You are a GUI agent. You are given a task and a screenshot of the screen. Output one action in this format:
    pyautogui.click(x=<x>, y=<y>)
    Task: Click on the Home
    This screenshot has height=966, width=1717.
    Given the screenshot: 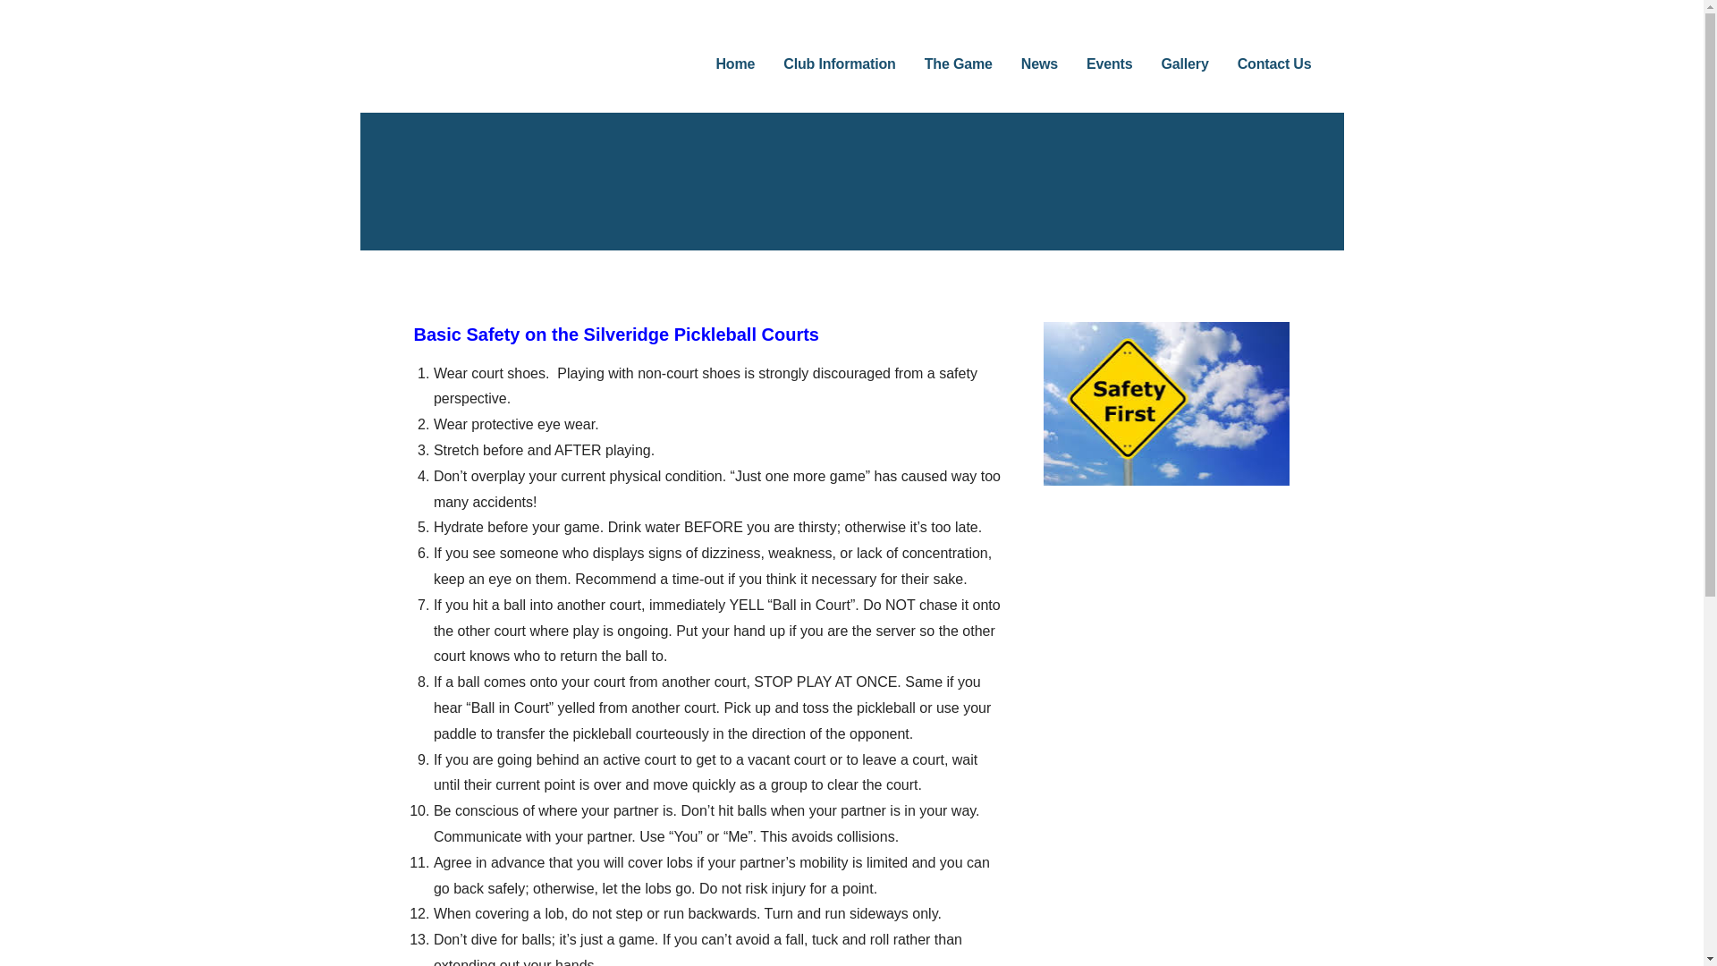 What is the action you would take?
    pyautogui.click(x=735, y=64)
    